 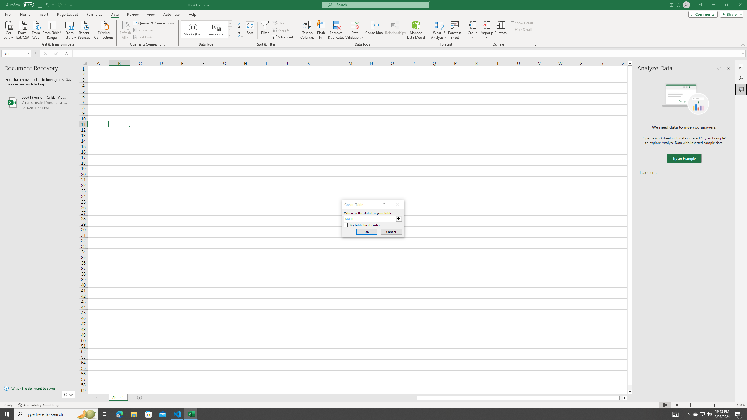 What do you see at coordinates (727, 5) in the screenshot?
I see `Restore Down` at bounding box center [727, 5].